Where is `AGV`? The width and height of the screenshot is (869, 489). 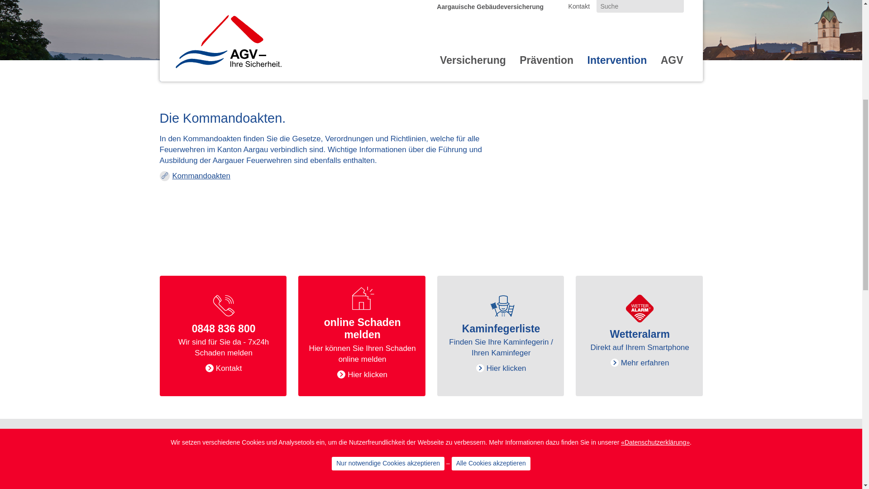 AGV is located at coordinates (672, 304).